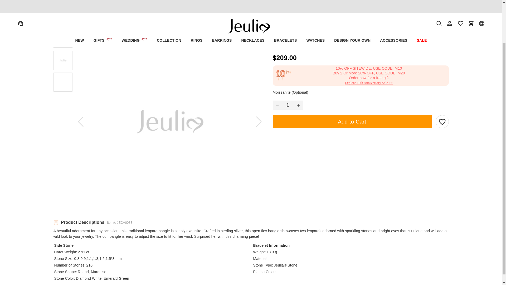 This screenshot has height=285, width=506. I want to click on Add to Cart, so click(352, 122).